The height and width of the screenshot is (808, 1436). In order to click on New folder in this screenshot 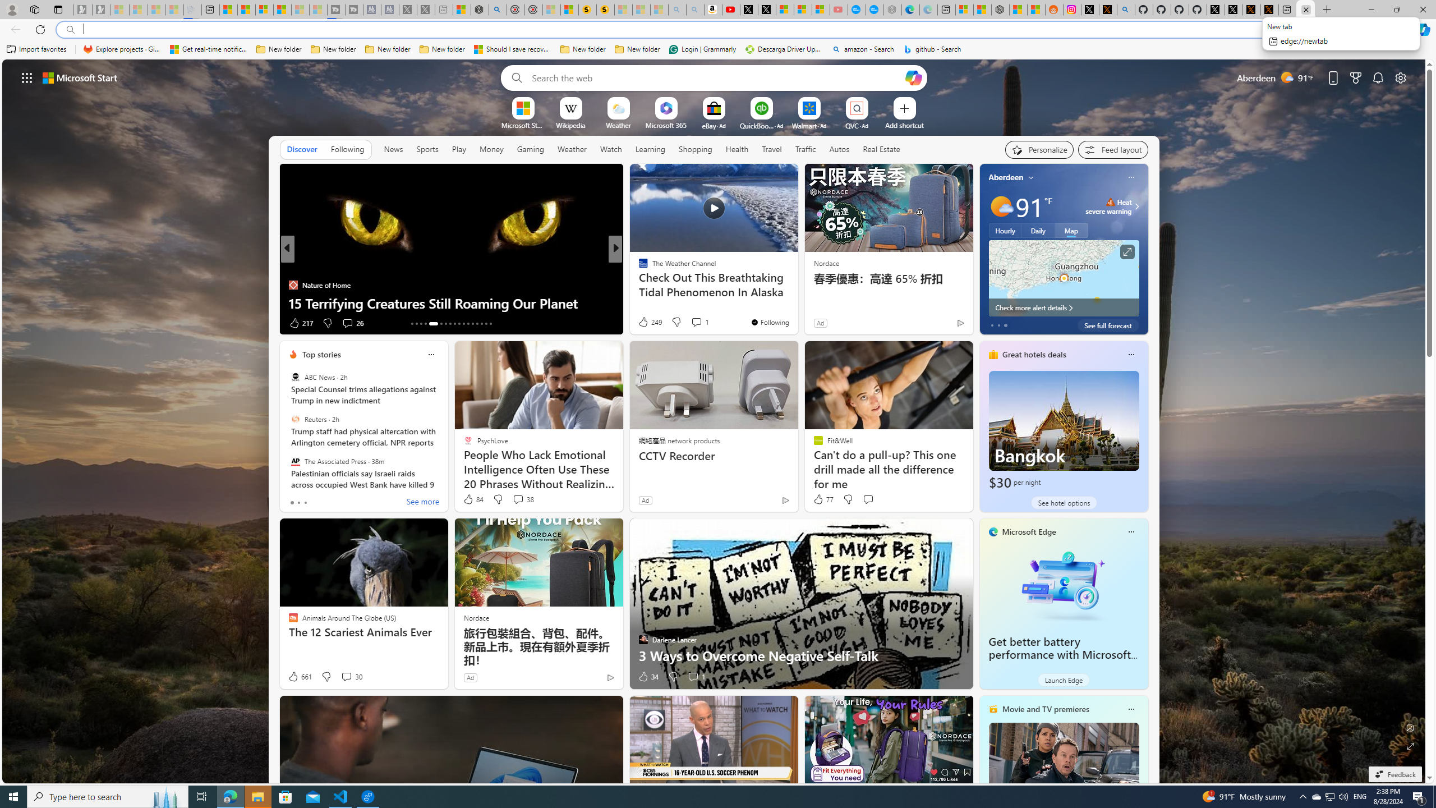, I will do `click(637, 49)`.